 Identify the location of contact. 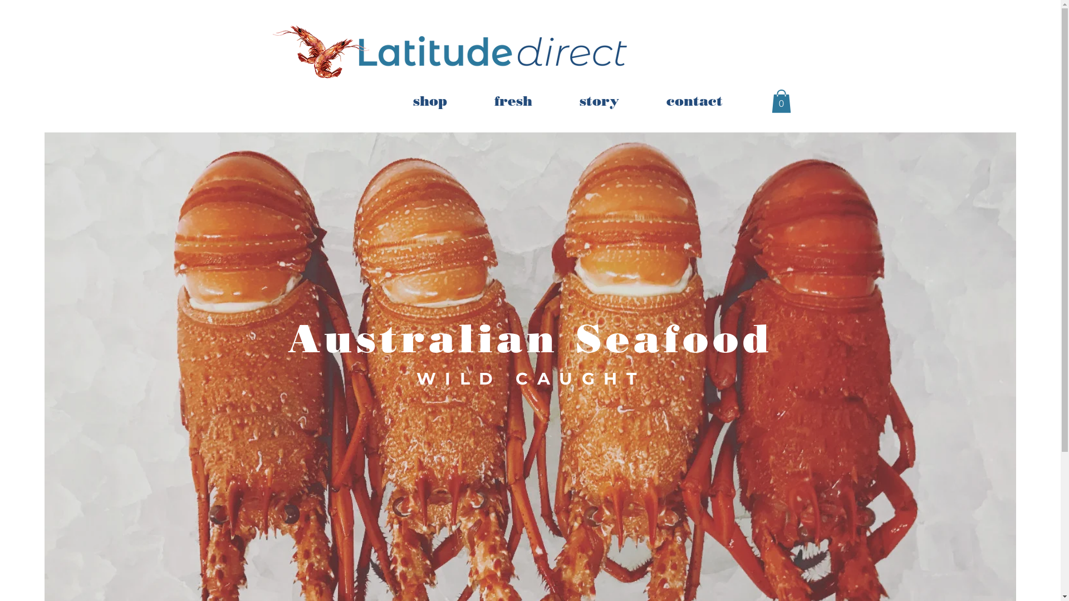
(694, 101).